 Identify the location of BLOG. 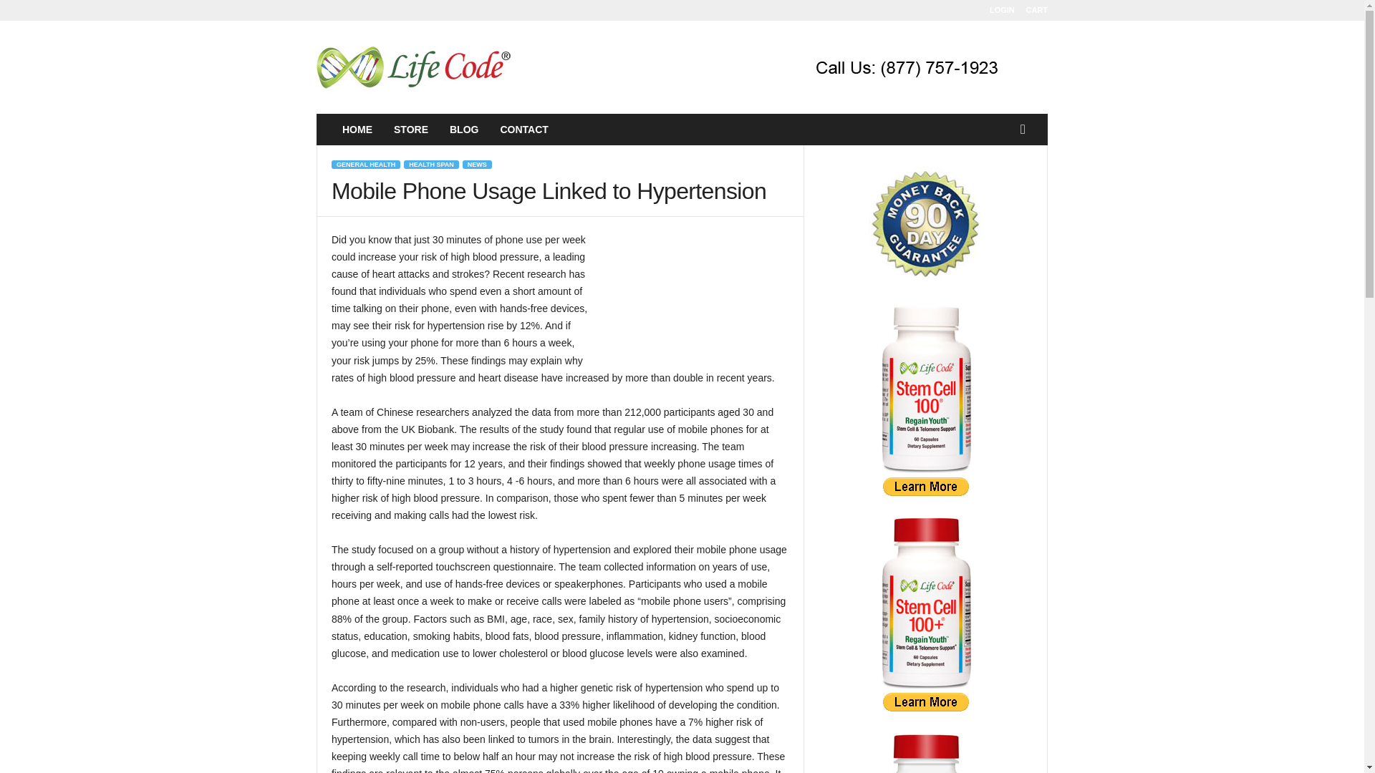
(464, 129).